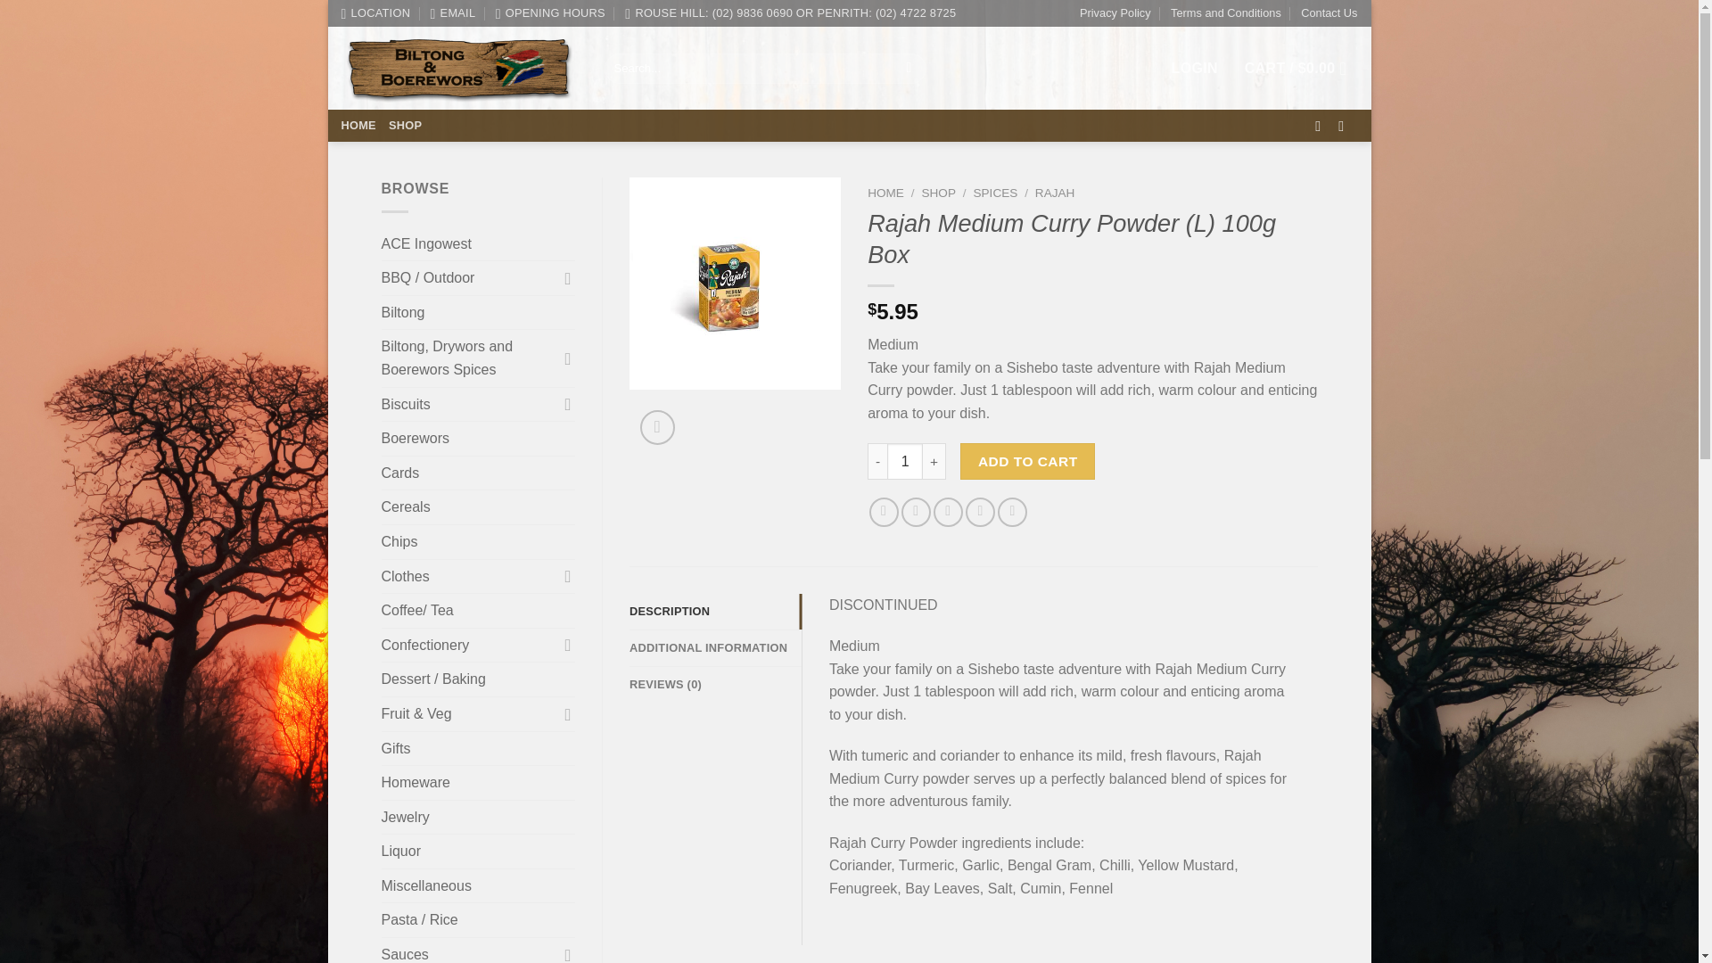 The width and height of the screenshot is (1712, 963). What do you see at coordinates (478, 439) in the screenshot?
I see `Boerewors` at bounding box center [478, 439].